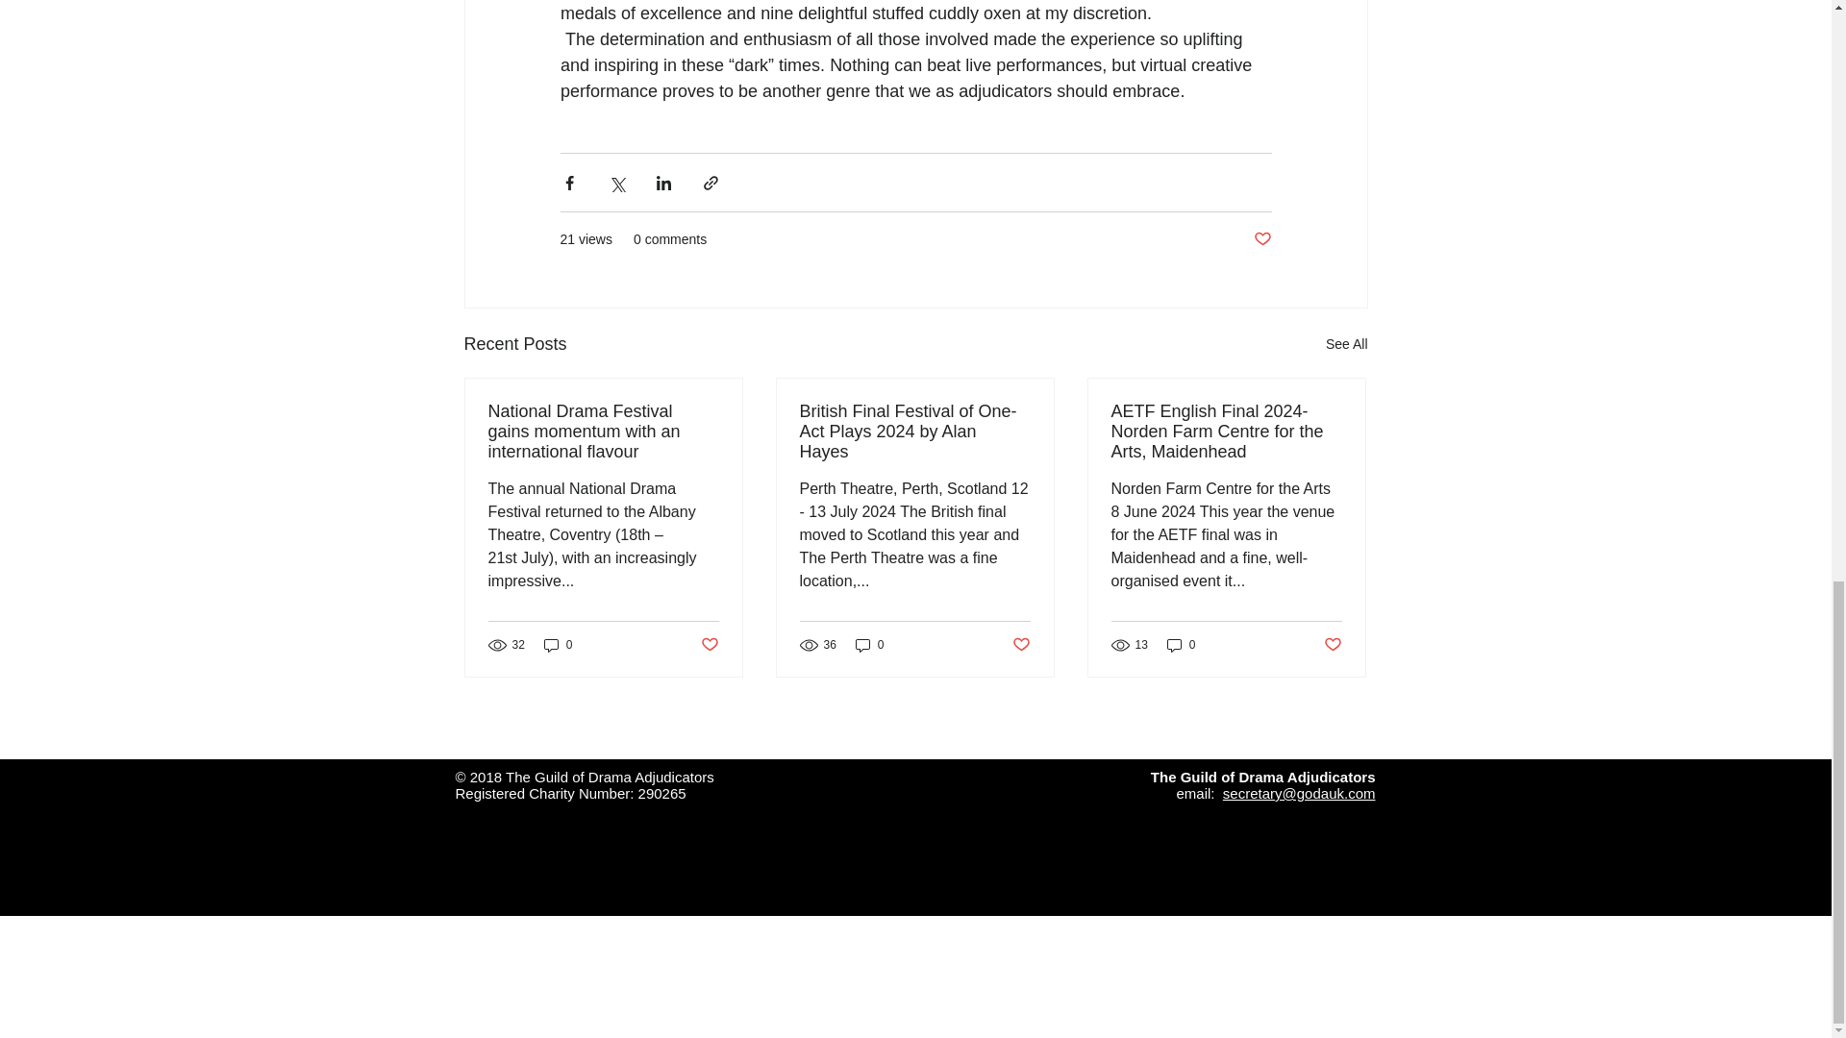 The width and height of the screenshot is (1846, 1038). Describe the element at coordinates (1346, 344) in the screenshot. I see `See All` at that location.